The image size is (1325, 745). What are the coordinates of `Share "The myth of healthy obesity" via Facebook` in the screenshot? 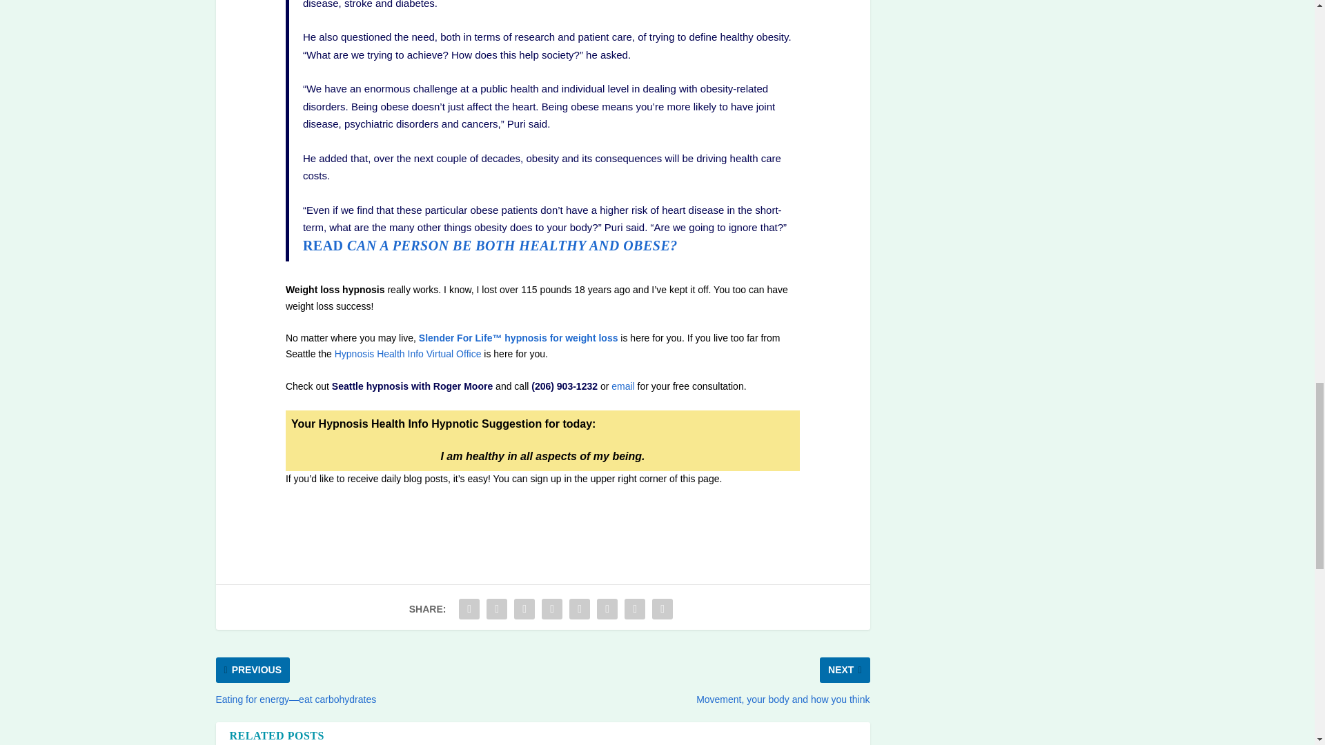 It's located at (469, 608).